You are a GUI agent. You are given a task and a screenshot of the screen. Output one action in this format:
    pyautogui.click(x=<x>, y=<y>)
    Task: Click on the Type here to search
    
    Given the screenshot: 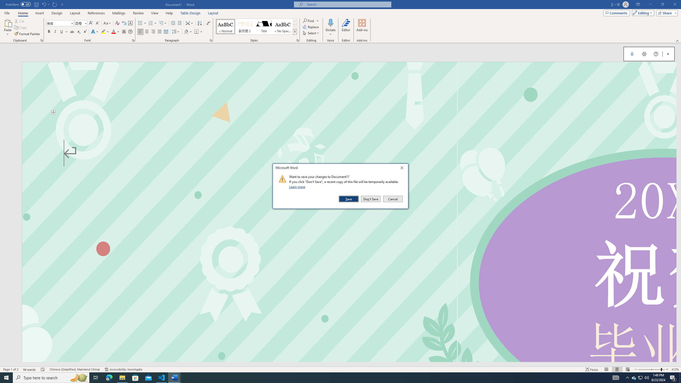 What is the action you would take?
    pyautogui.click(x=51, y=378)
    